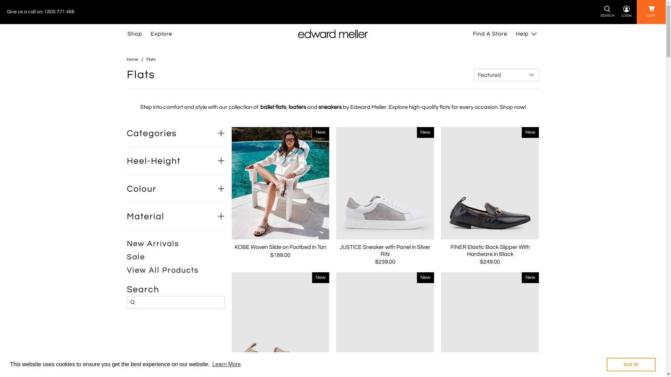 This screenshot has width=671, height=377. What do you see at coordinates (153, 244) in the screenshot?
I see `New Arrivals` at bounding box center [153, 244].